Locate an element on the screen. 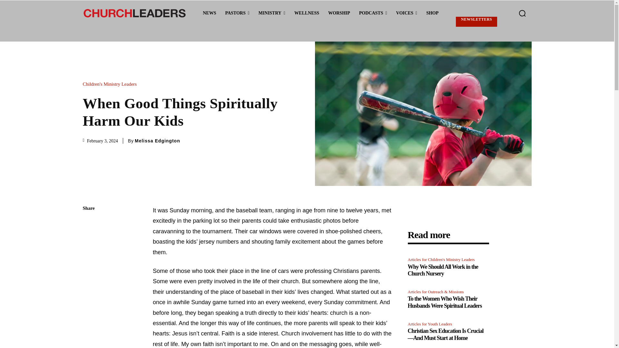  MINISTRY is located at coordinates (271, 13).